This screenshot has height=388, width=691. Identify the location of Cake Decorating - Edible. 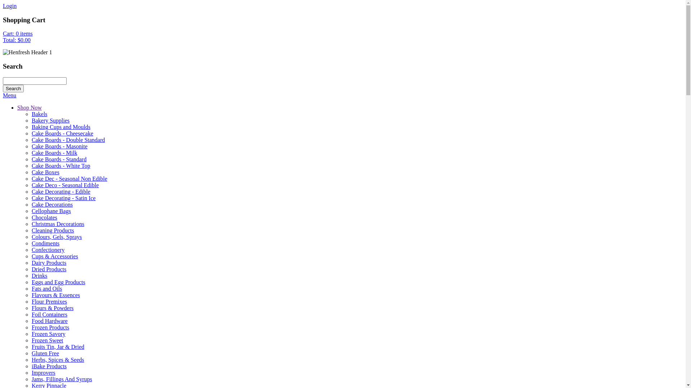
(61, 192).